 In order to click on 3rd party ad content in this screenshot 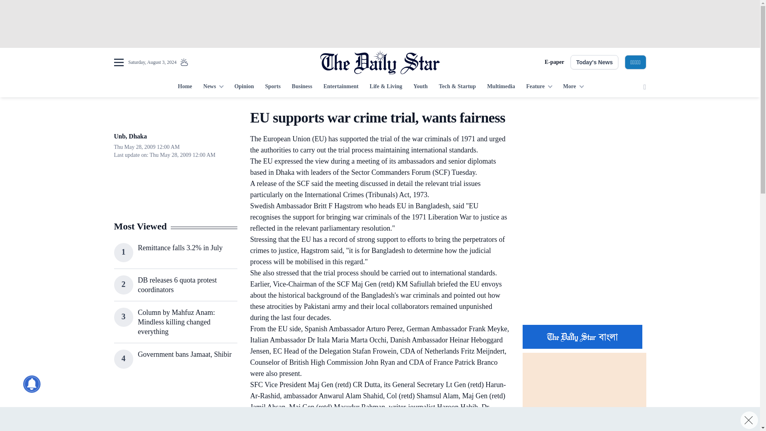, I will do `click(584, 267)`.